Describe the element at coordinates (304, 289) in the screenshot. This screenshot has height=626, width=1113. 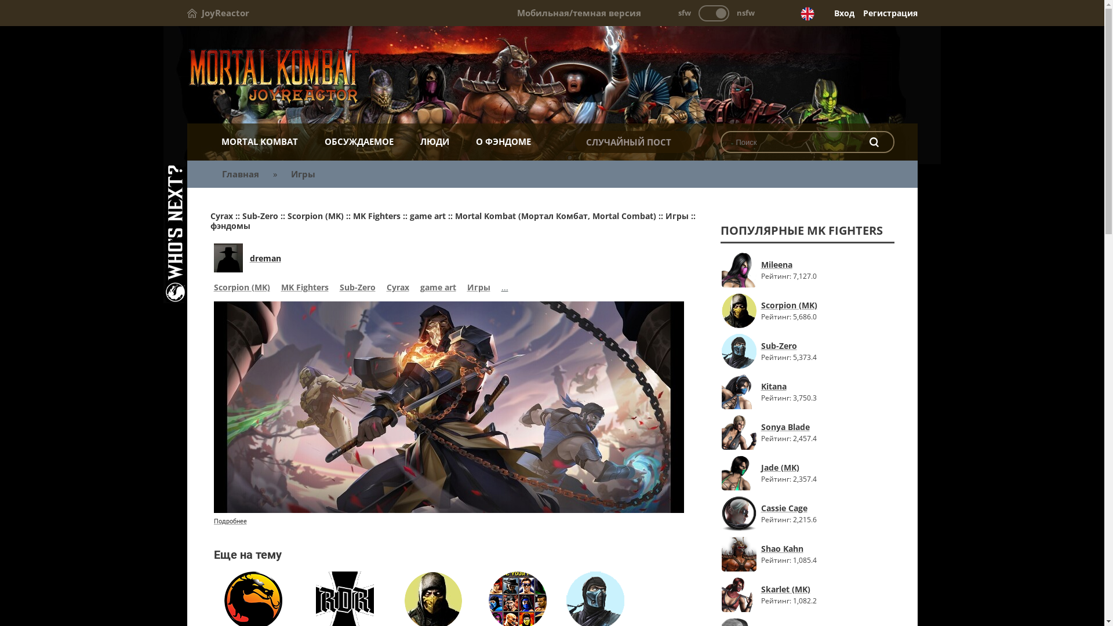
I see `MK Fighters` at that location.